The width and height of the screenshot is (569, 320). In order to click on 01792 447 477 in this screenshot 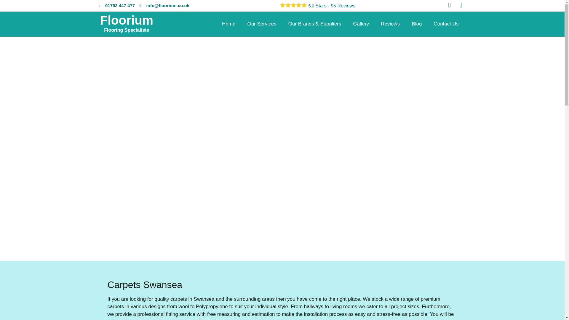, I will do `click(117, 6)`.